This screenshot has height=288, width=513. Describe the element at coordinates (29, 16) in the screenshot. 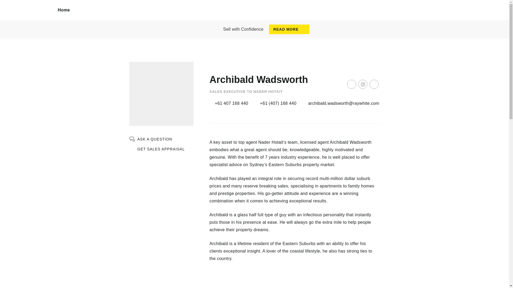

I see `Ray White Eastern Beaches` at that location.